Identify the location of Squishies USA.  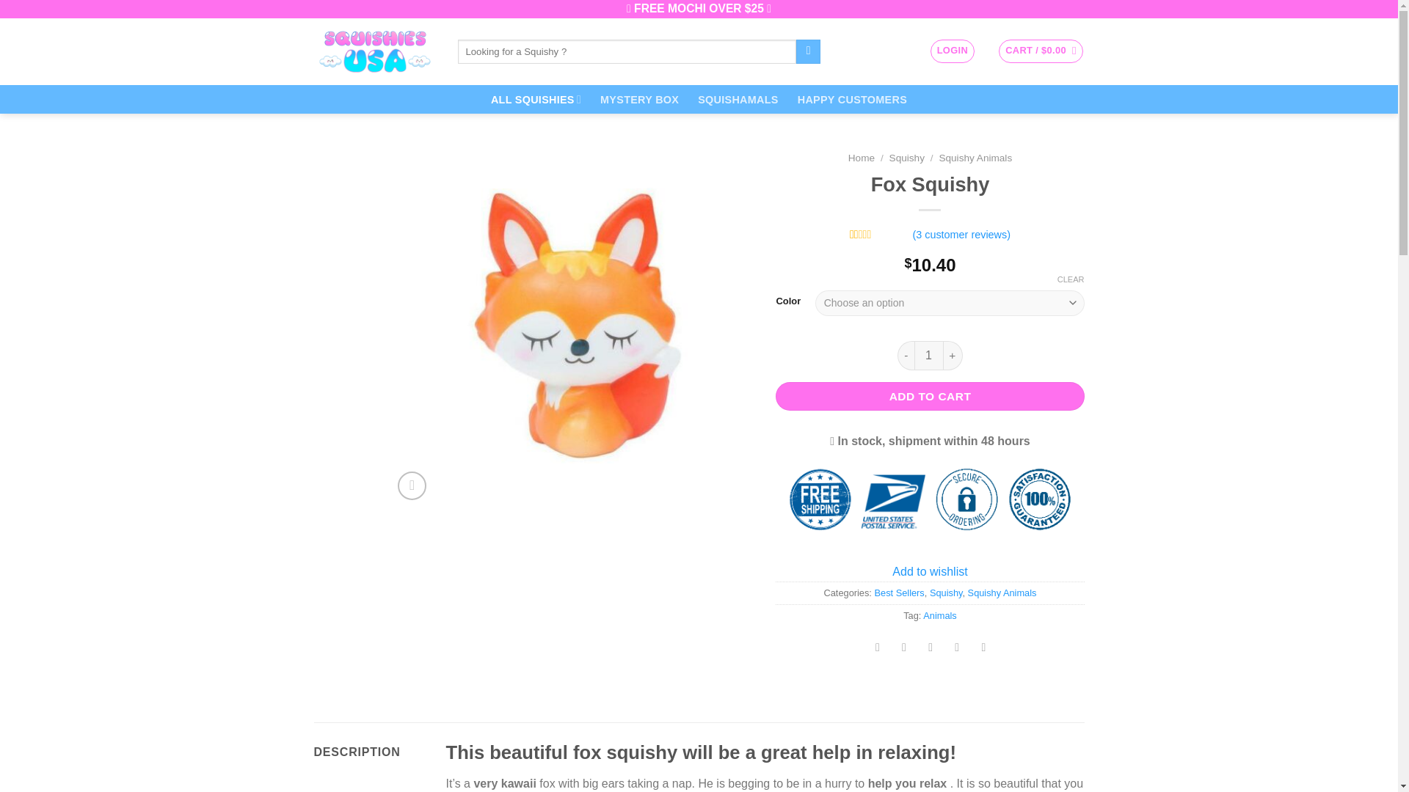
(374, 51).